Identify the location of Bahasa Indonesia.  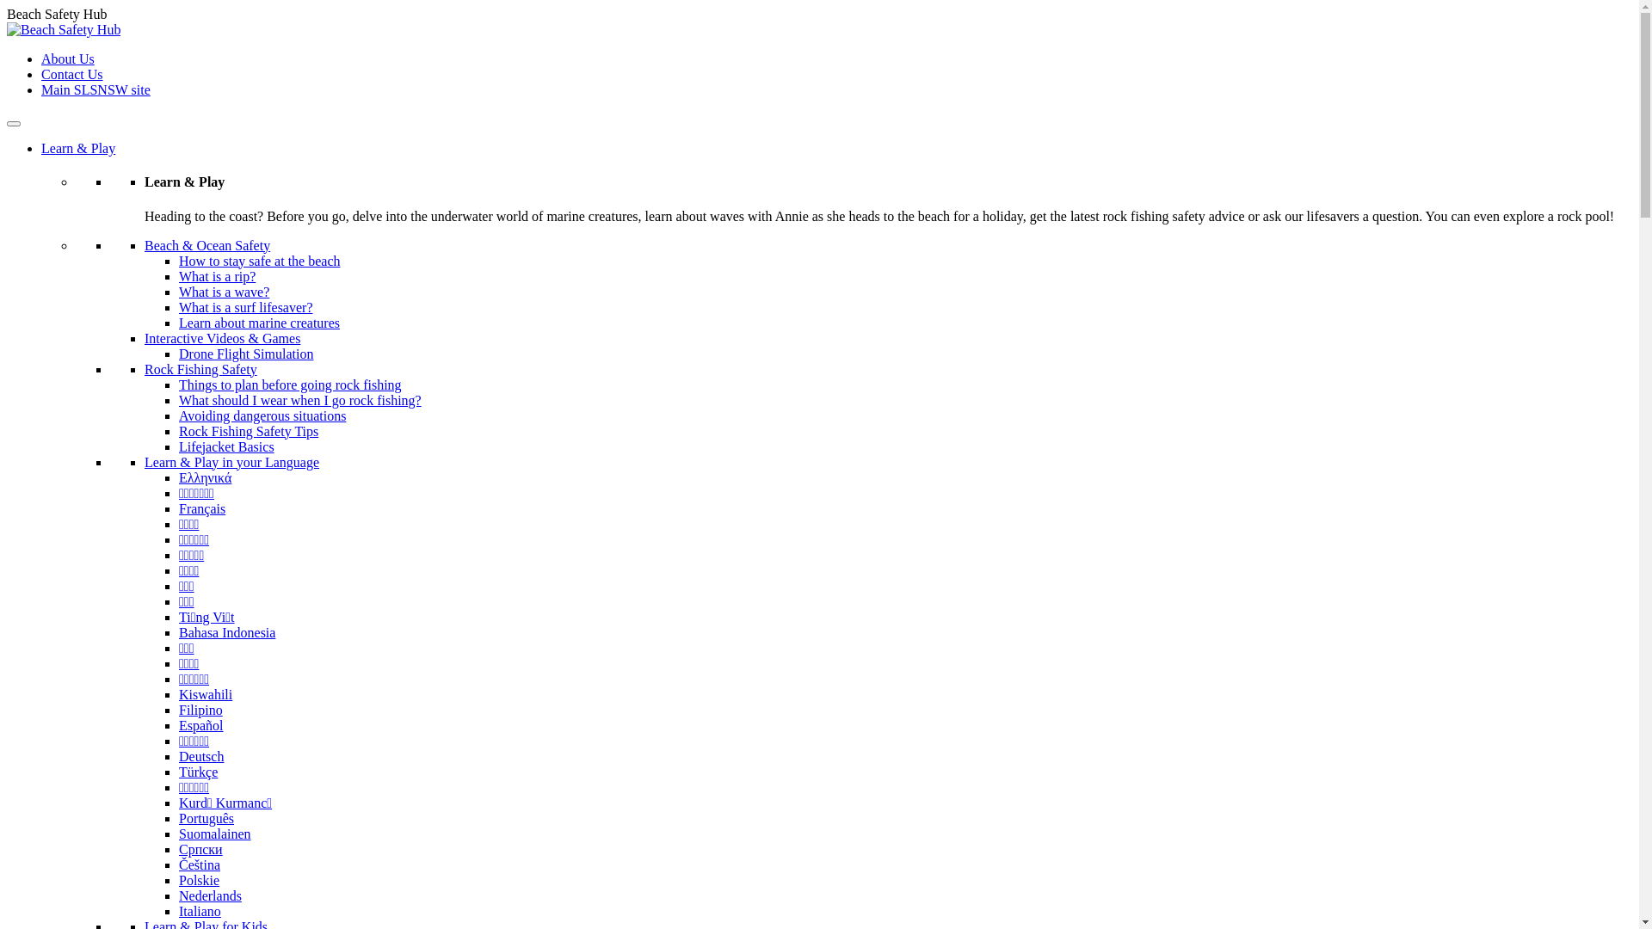
(227, 633).